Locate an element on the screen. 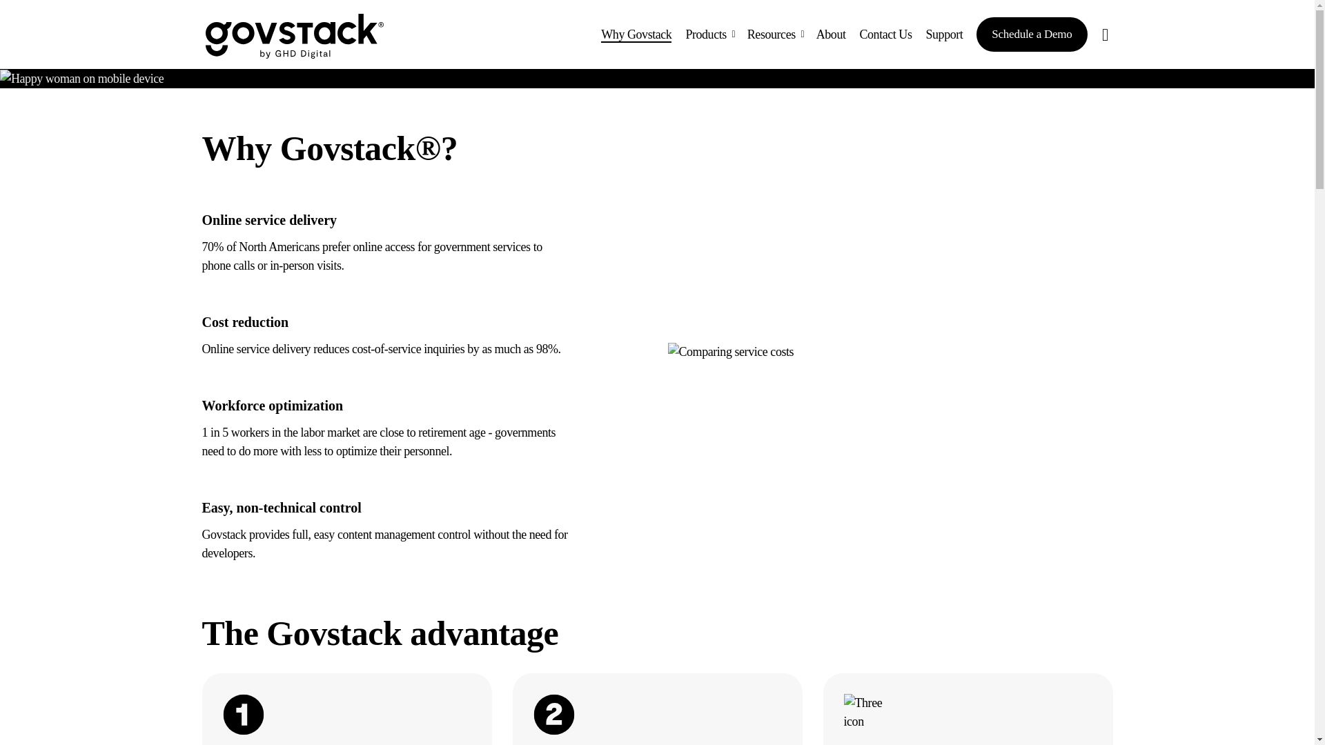  Schedule a Demo is located at coordinates (1031, 34).